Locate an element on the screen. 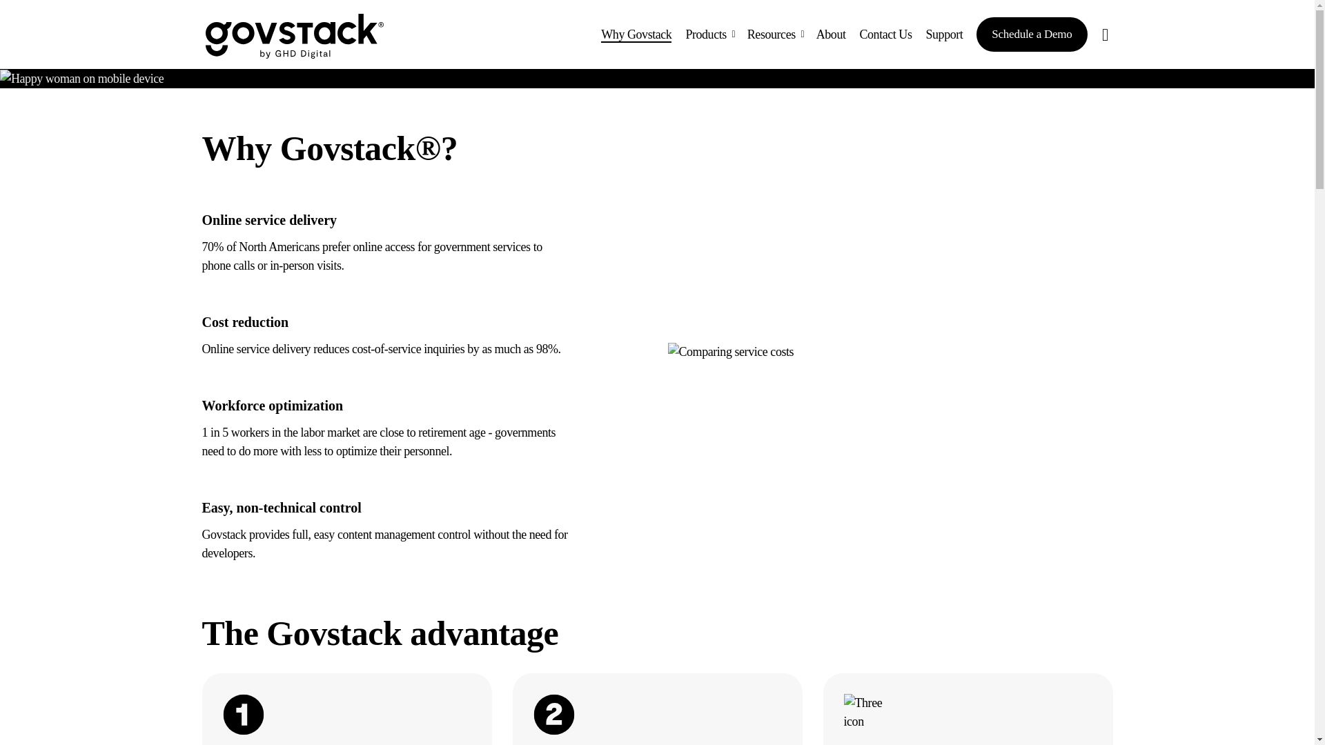  Schedule a Demo is located at coordinates (1031, 34).